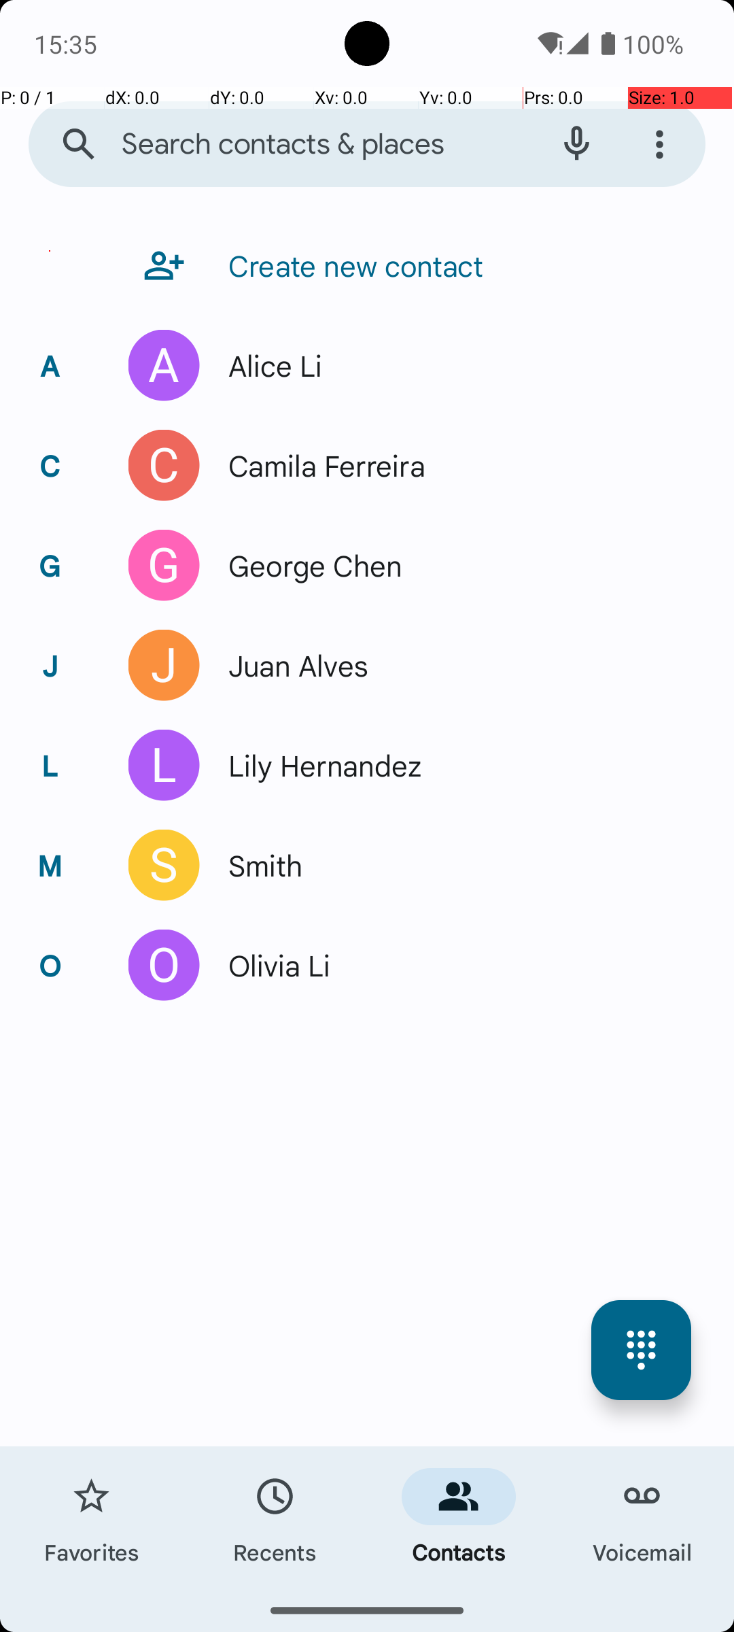 The image size is (734, 1632). What do you see at coordinates (268, 366) in the screenshot?
I see `Alice Li` at bounding box center [268, 366].